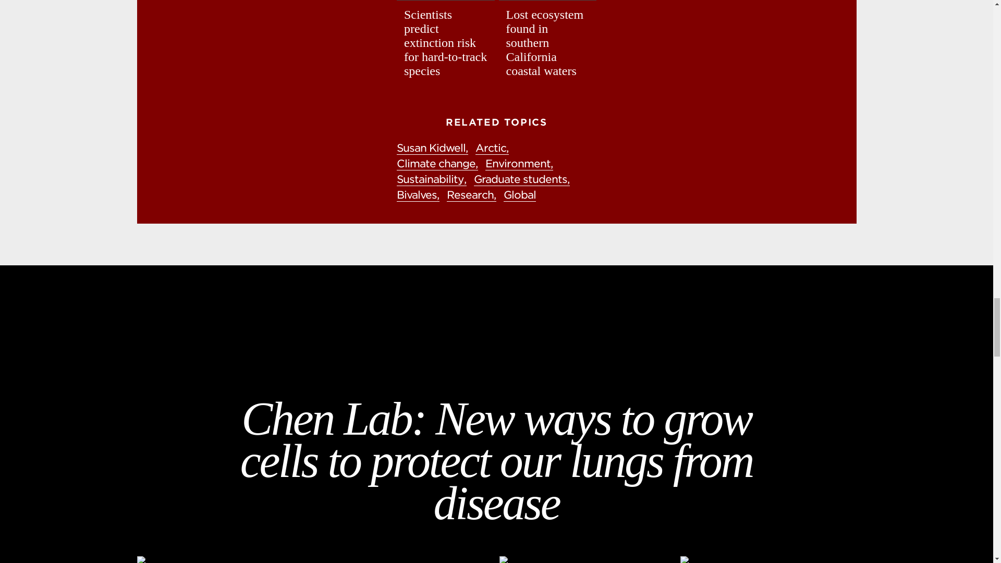 Image resolution: width=1001 pixels, height=563 pixels. I want to click on Bivalves, so click(418, 195).